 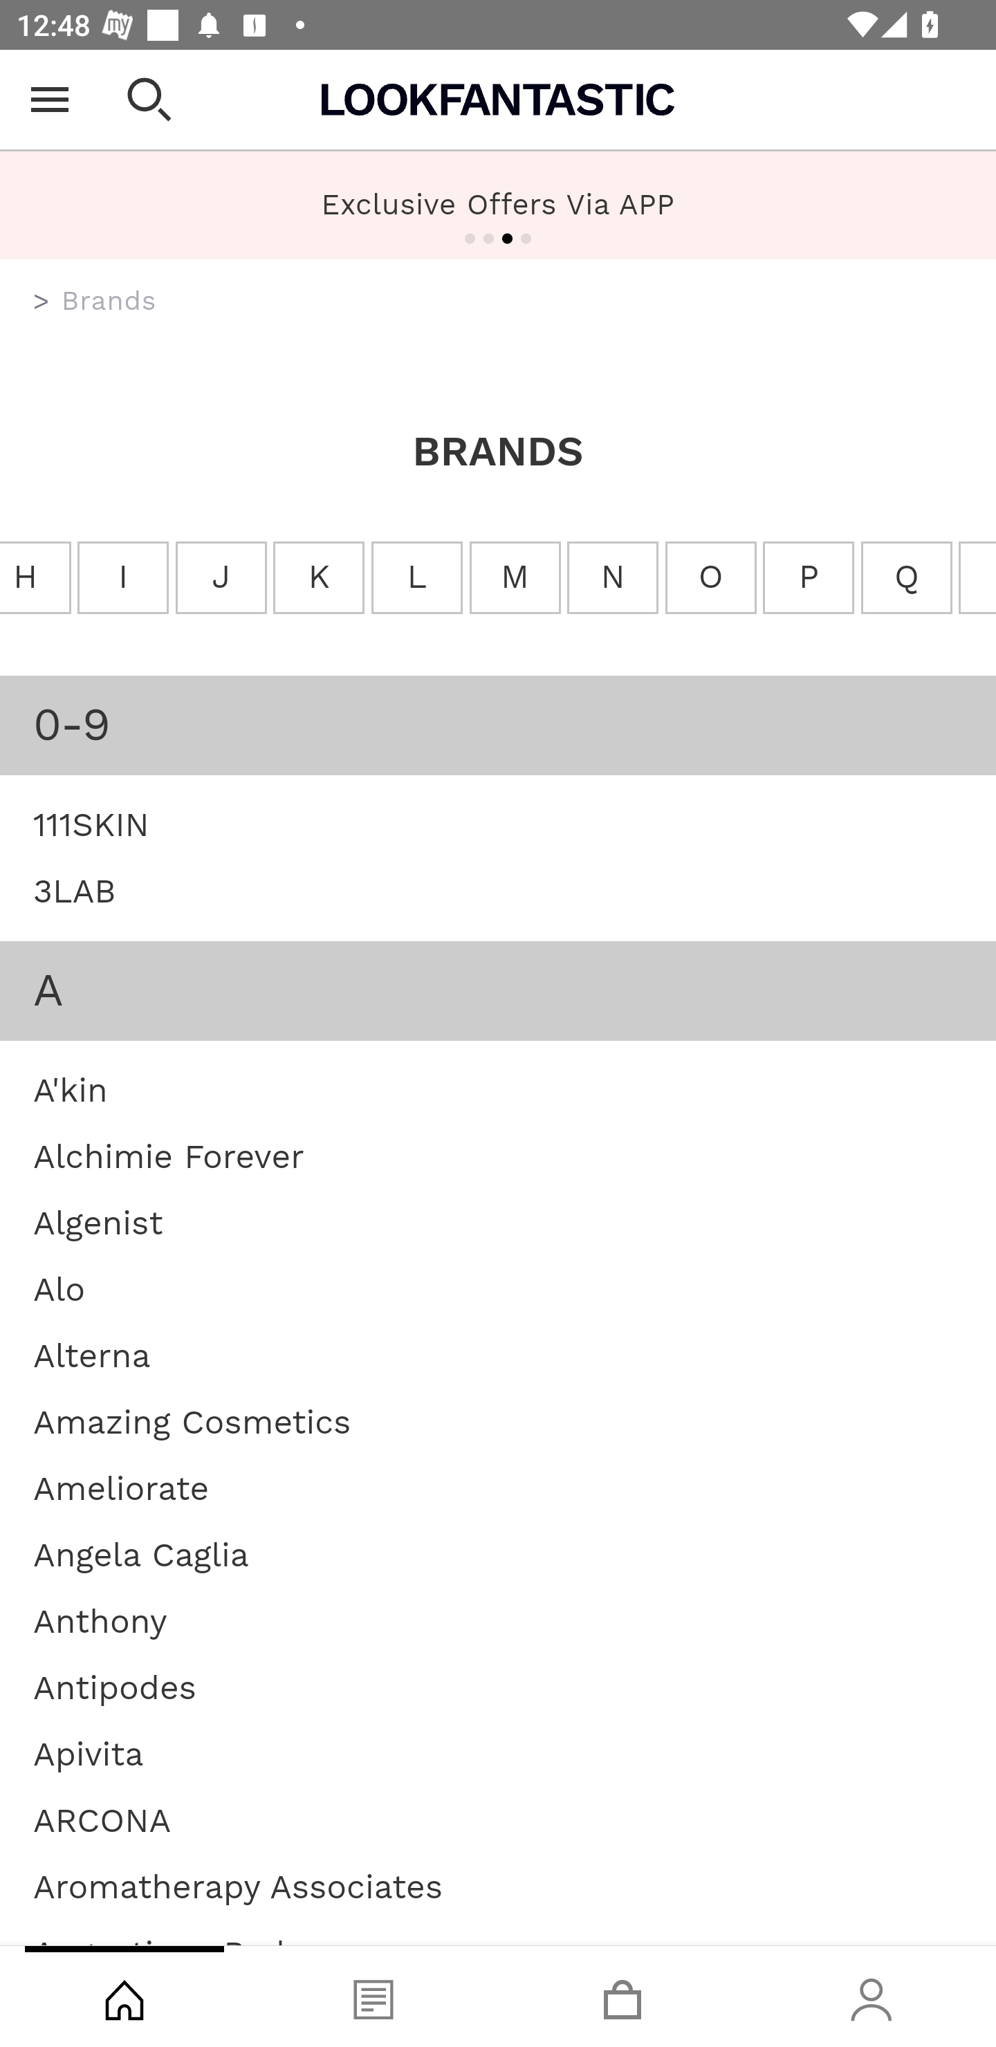 What do you see at coordinates (498, 100) in the screenshot?
I see `Lookfantastic USA` at bounding box center [498, 100].